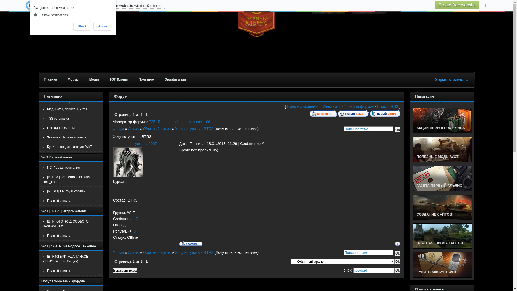 The image size is (517, 291). I want to click on RSS, so click(395, 106).